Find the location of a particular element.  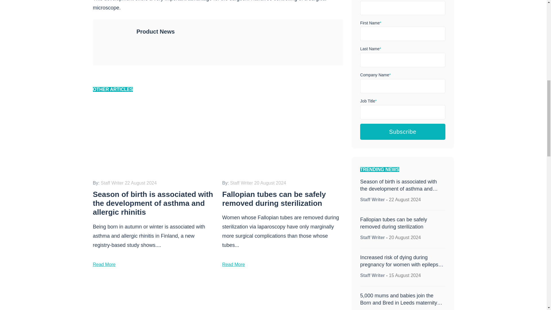

Subscribe is located at coordinates (403, 131).